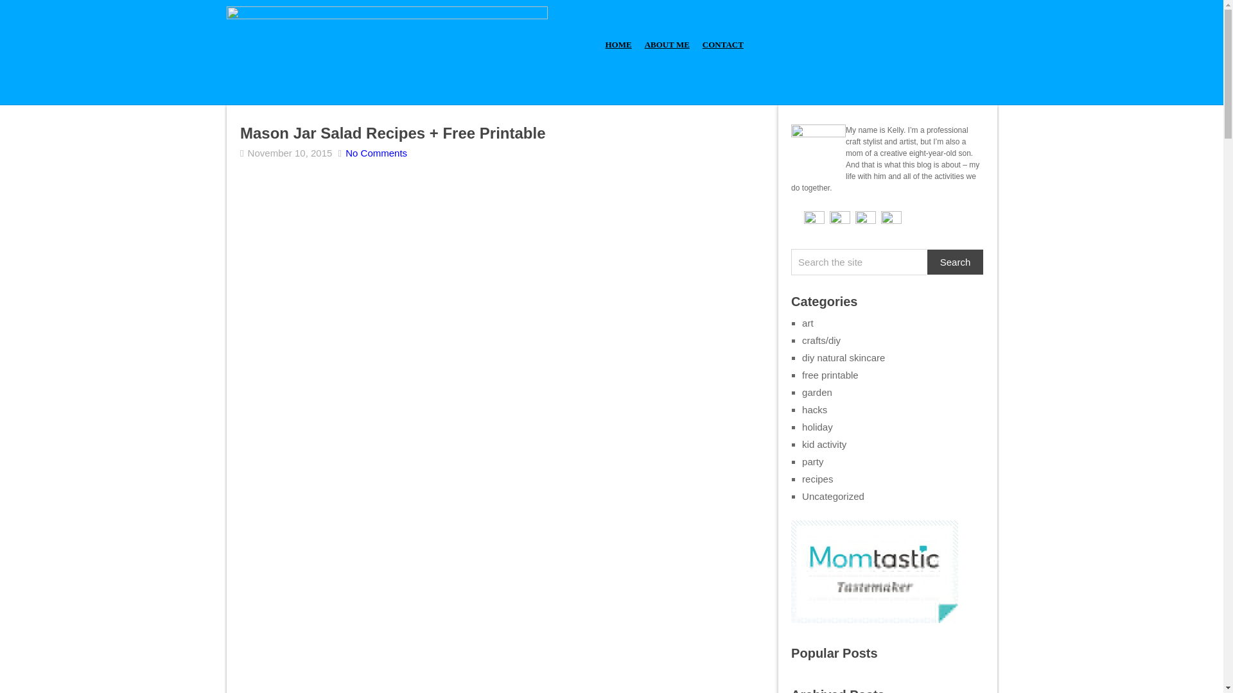 The image size is (1233, 693). What do you see at coordinates (667, 44) in the screenshot?
I see `ABOUT ME` at bounding box center [667, 44].